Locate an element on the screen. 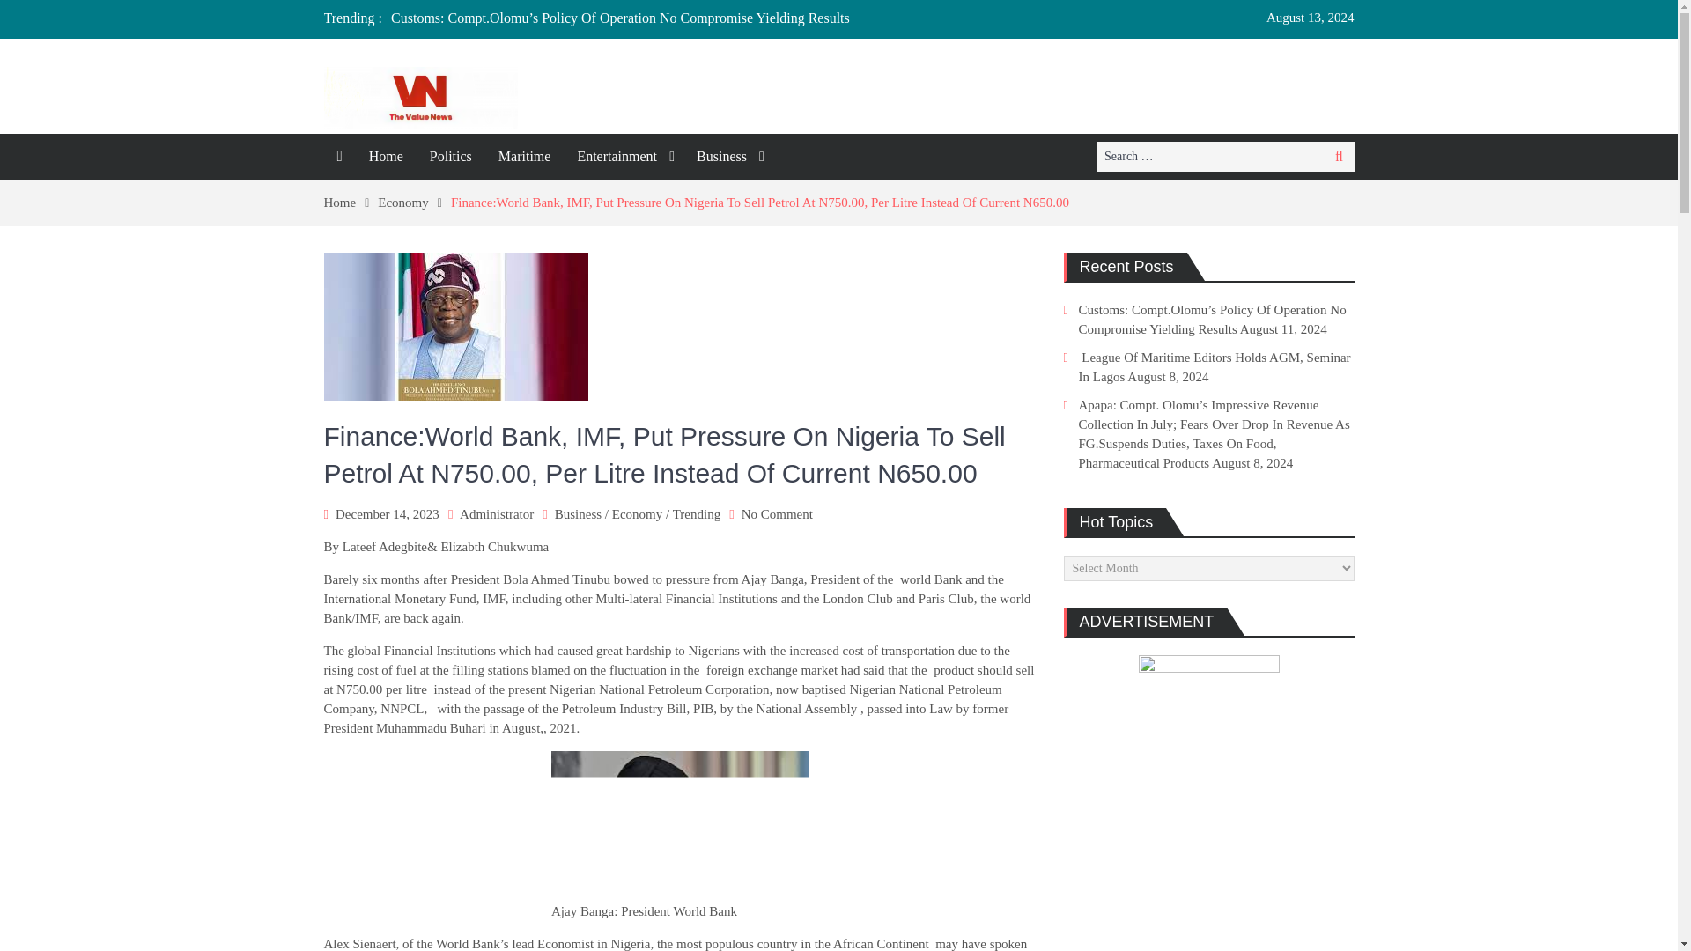 Image resolution: width=1691 pixels, height=951 pixels. Home is located at coordinates (386, 157).